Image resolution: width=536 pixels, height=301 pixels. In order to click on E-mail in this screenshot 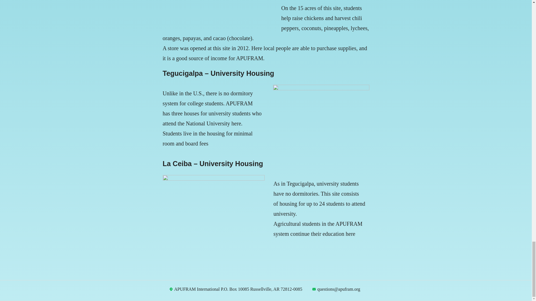, I will do `click(314, 289)`.